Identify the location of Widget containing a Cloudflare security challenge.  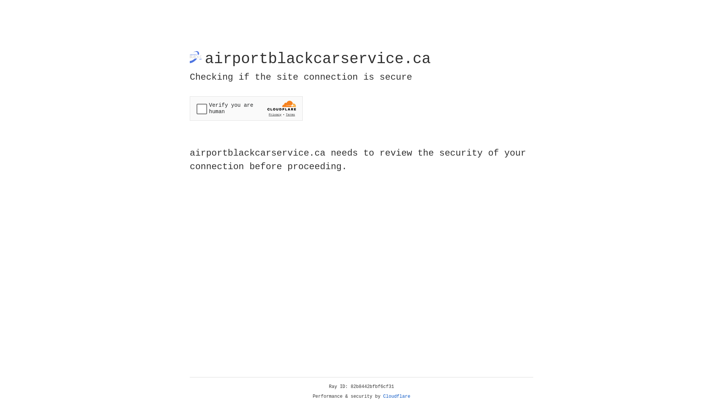
(246, 108).